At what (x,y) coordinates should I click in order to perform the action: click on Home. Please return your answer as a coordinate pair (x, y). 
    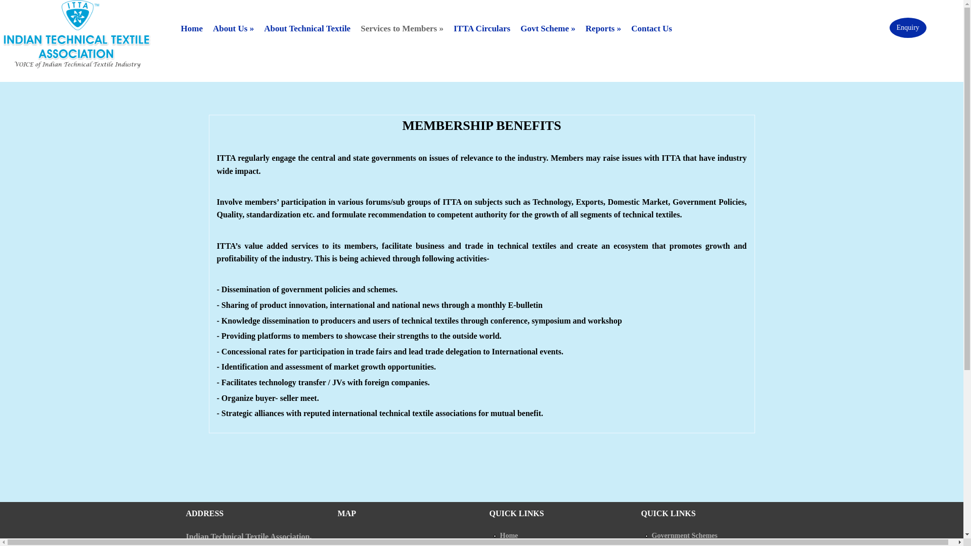
    Looking at the image, I should click on (509, 535).